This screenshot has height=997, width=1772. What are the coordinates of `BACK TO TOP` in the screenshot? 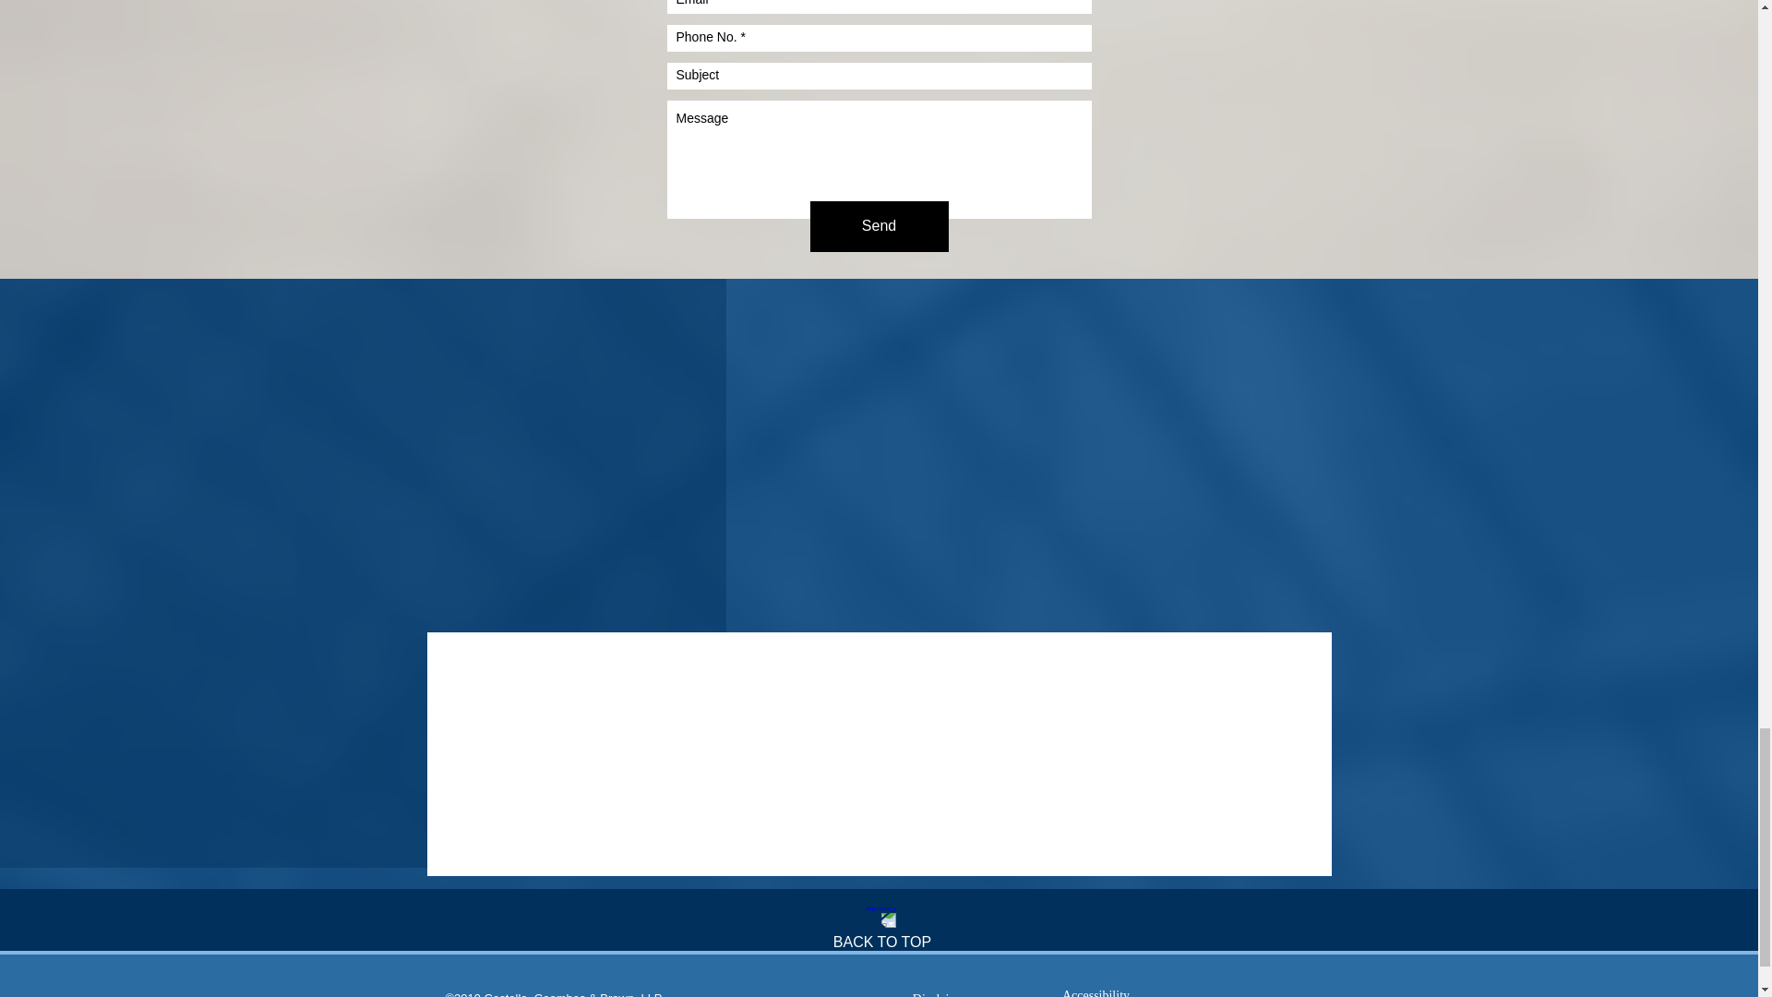 It's located at (882, 942).